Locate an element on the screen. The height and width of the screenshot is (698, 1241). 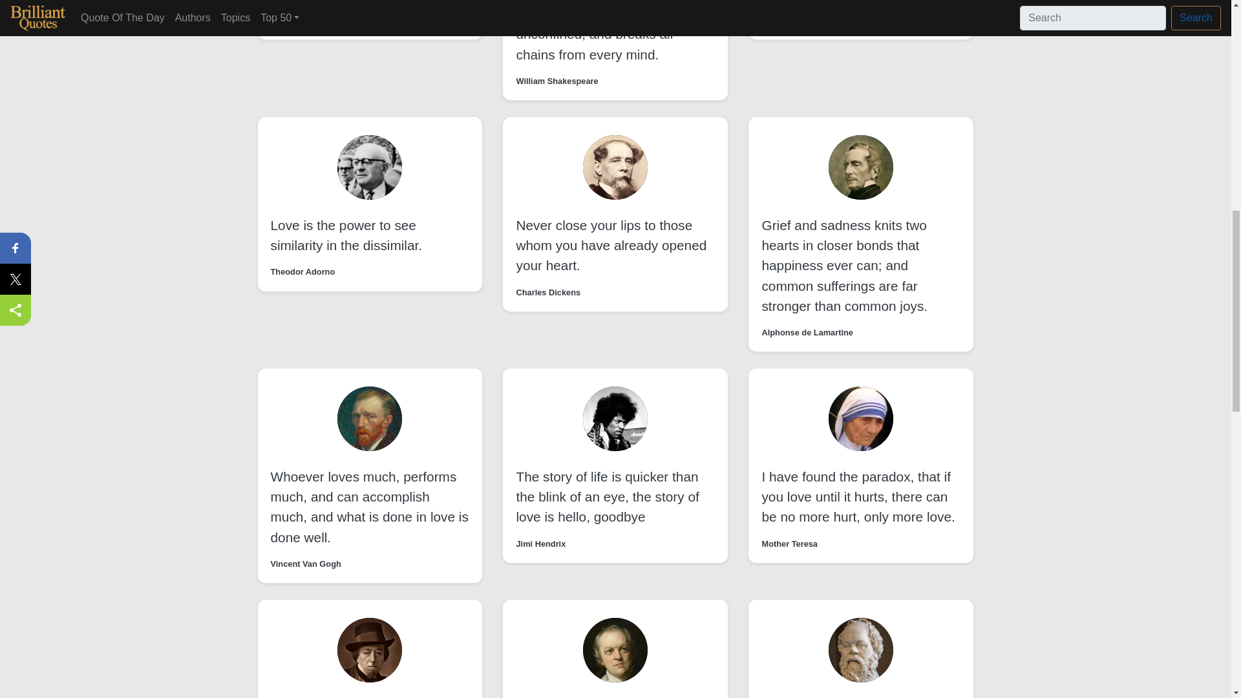
Vincent Van Gogh is located at coordinates (305, 564).